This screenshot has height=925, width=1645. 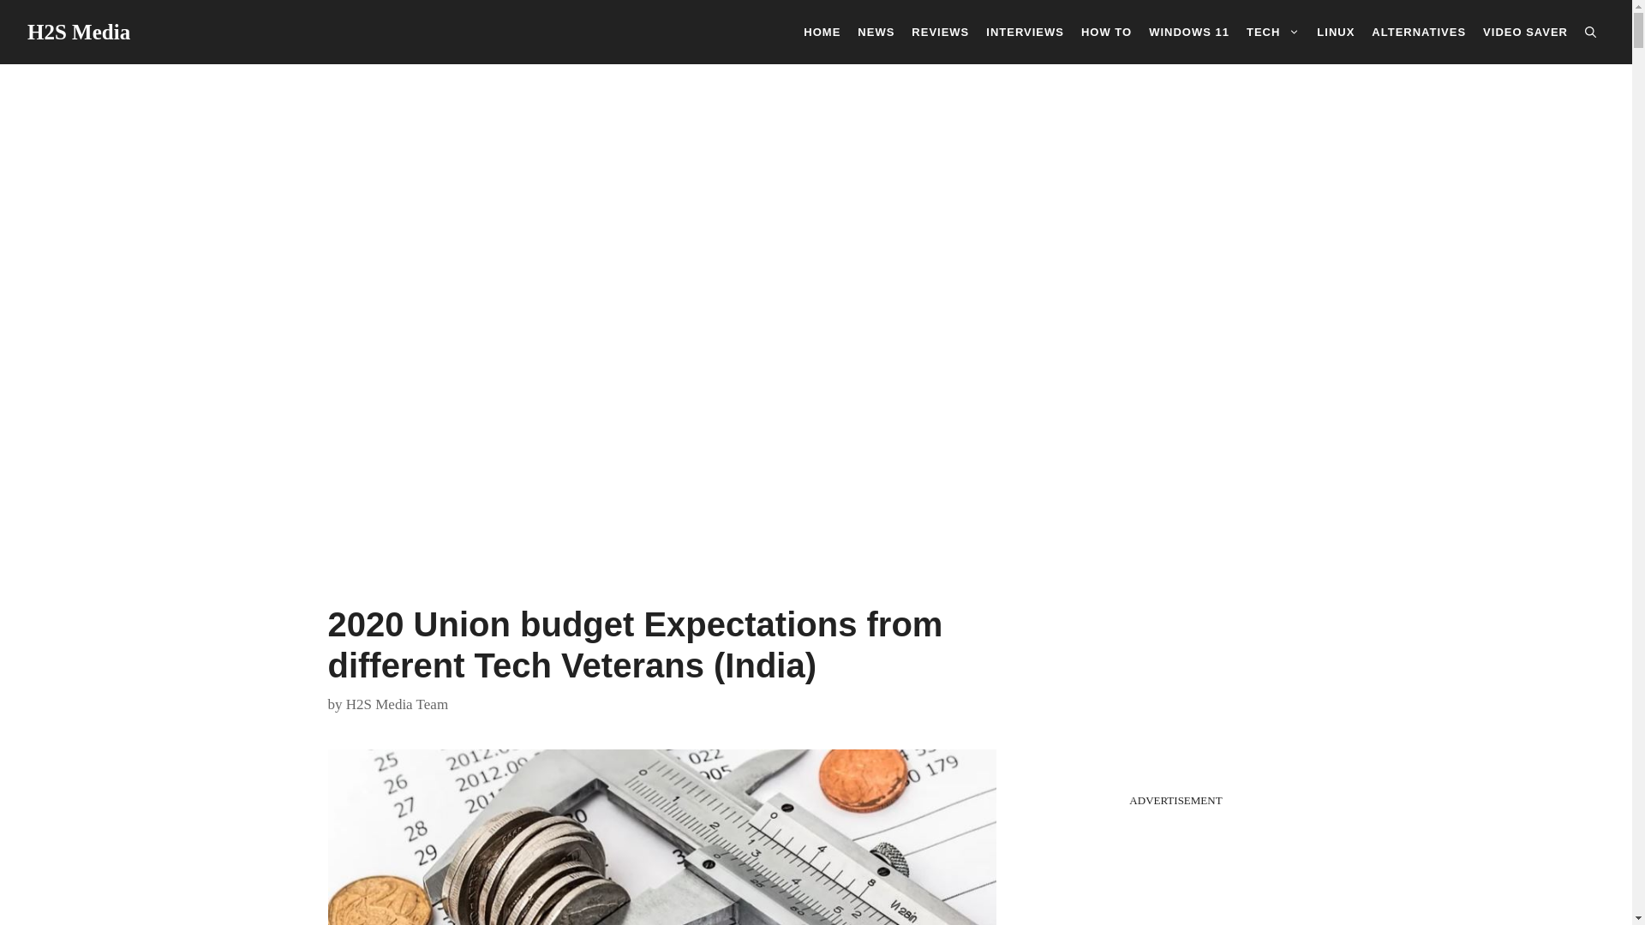 What do you see at coordinates (1105, 31) in the screenshot?
I see `HOW TO` at bounding box center [1105, 31].